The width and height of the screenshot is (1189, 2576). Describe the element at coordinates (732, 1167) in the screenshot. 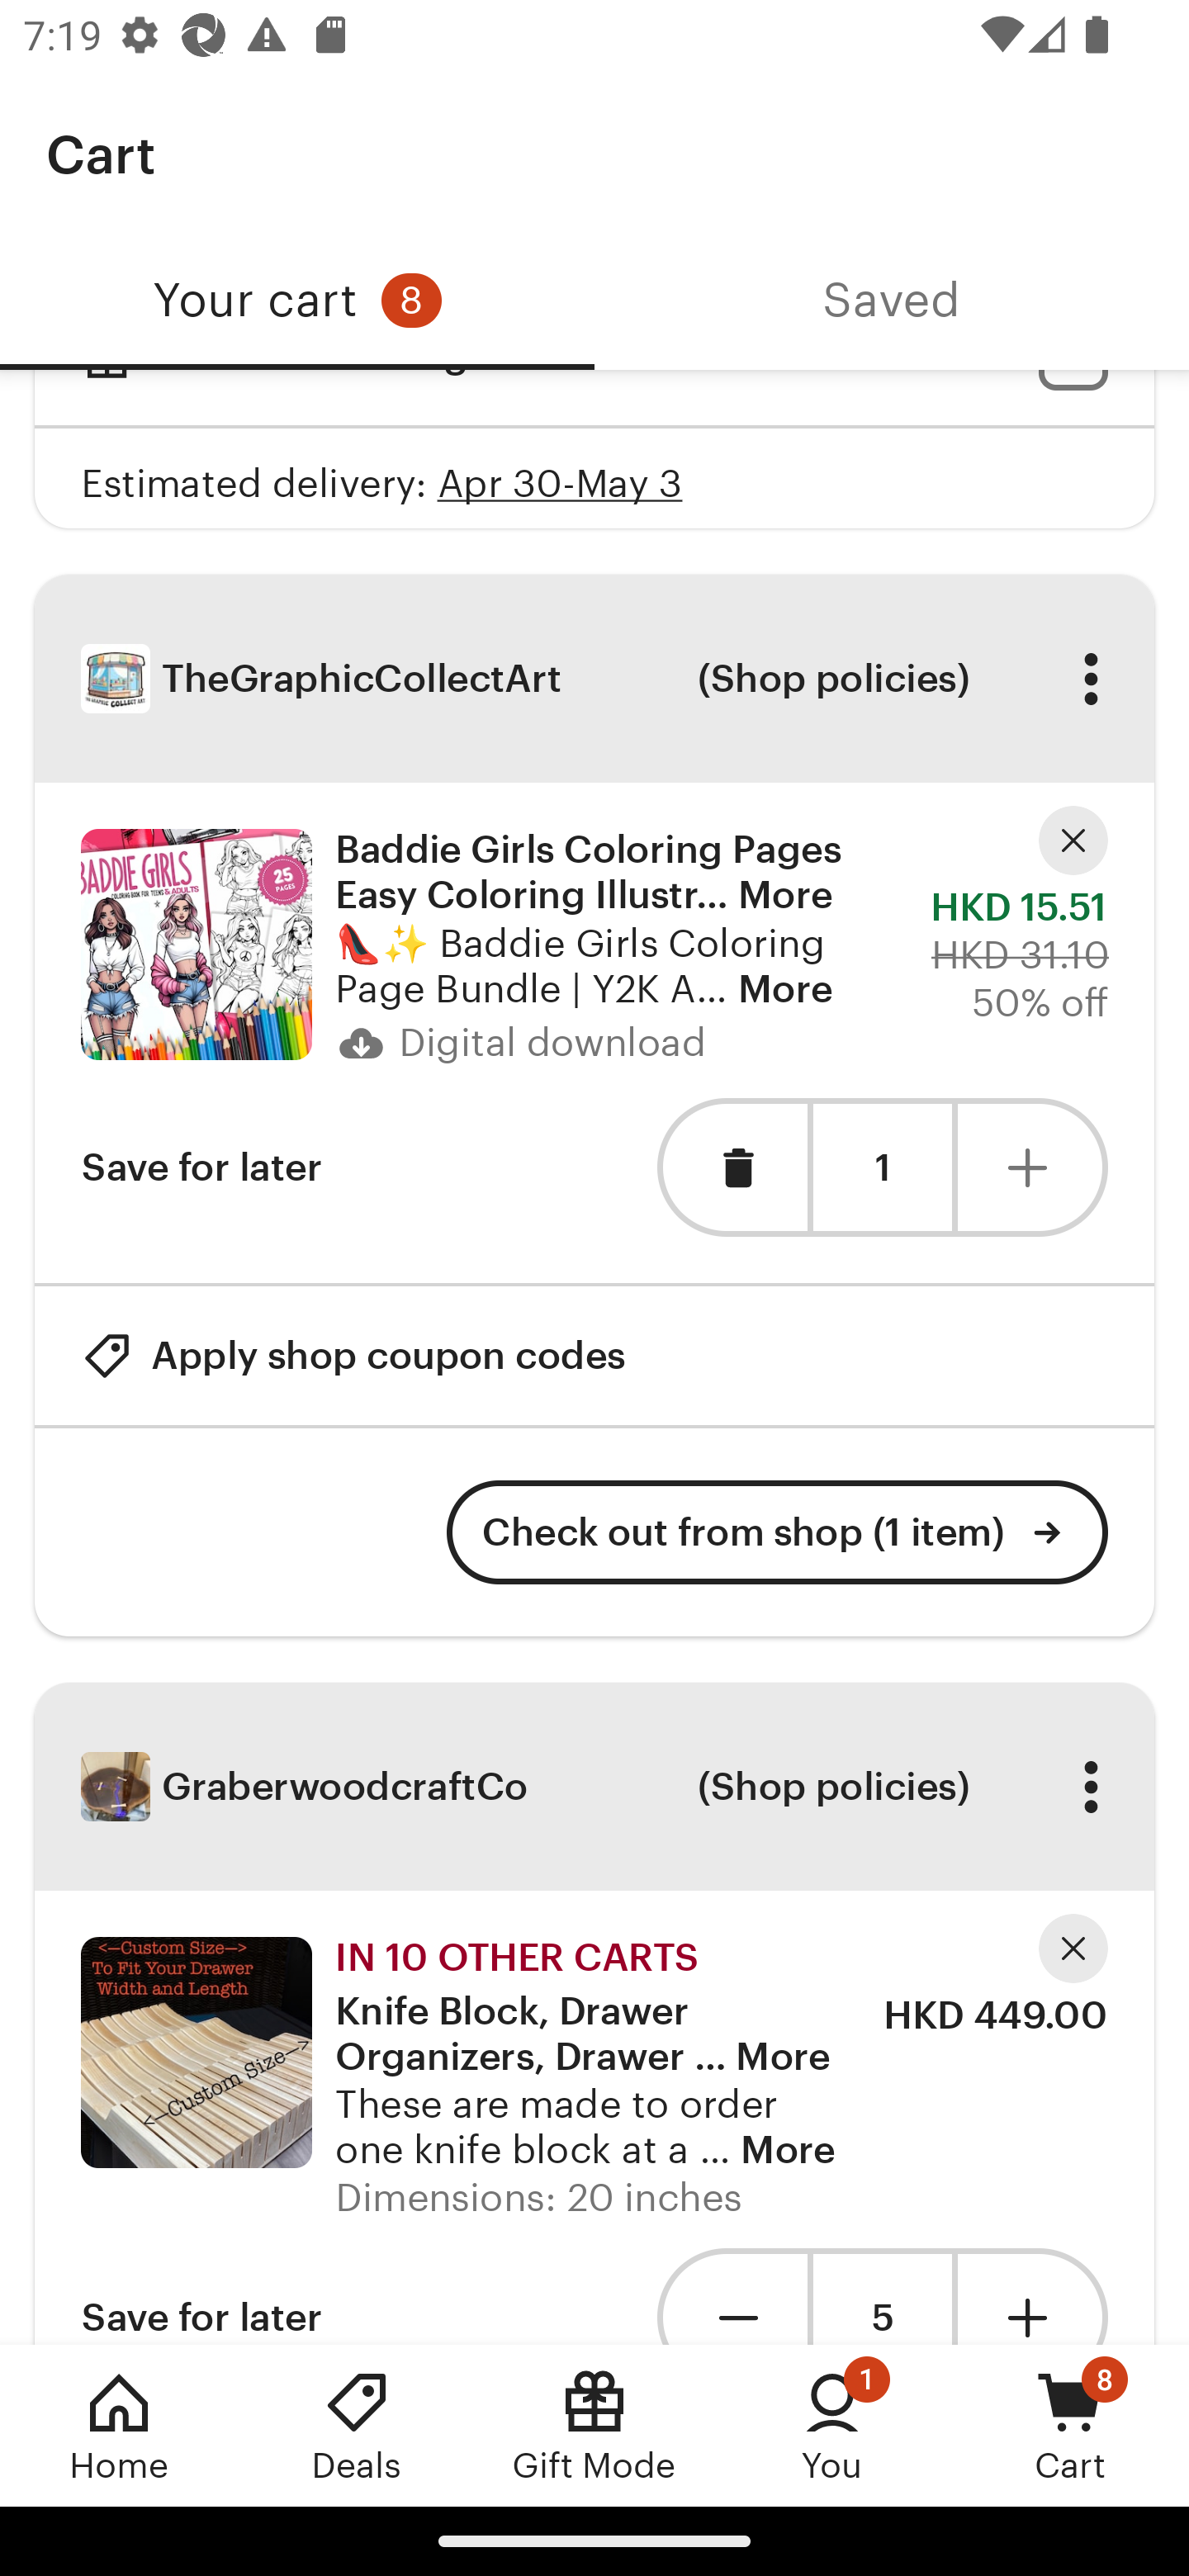

I see `Remove item from cart` at that location.